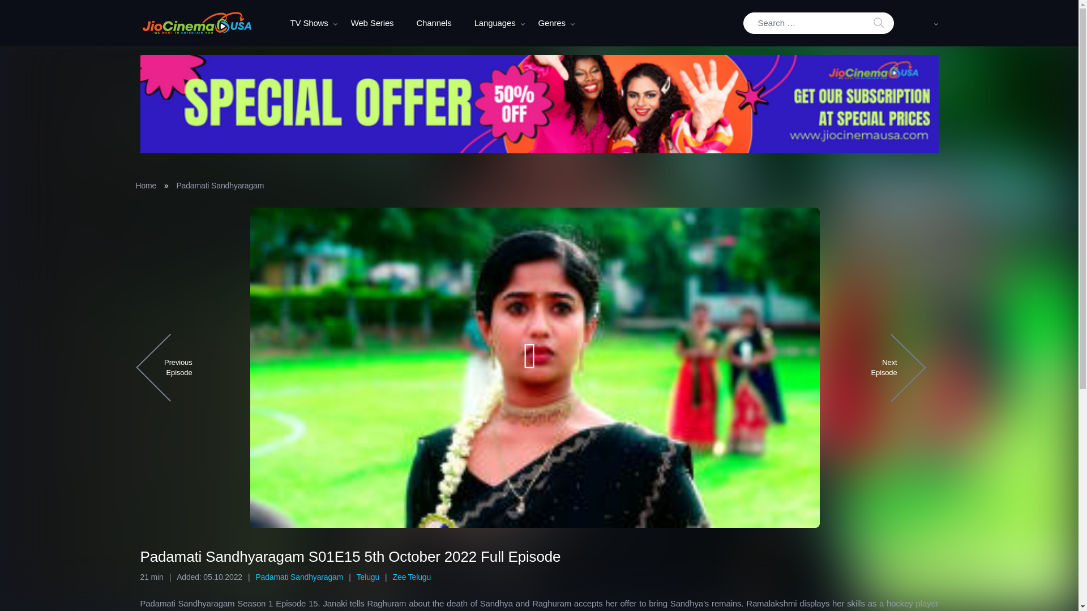  What do you see at coordinates (495, 23) in the screenshot?
I see `Languages` at bounding box center [495, 23].